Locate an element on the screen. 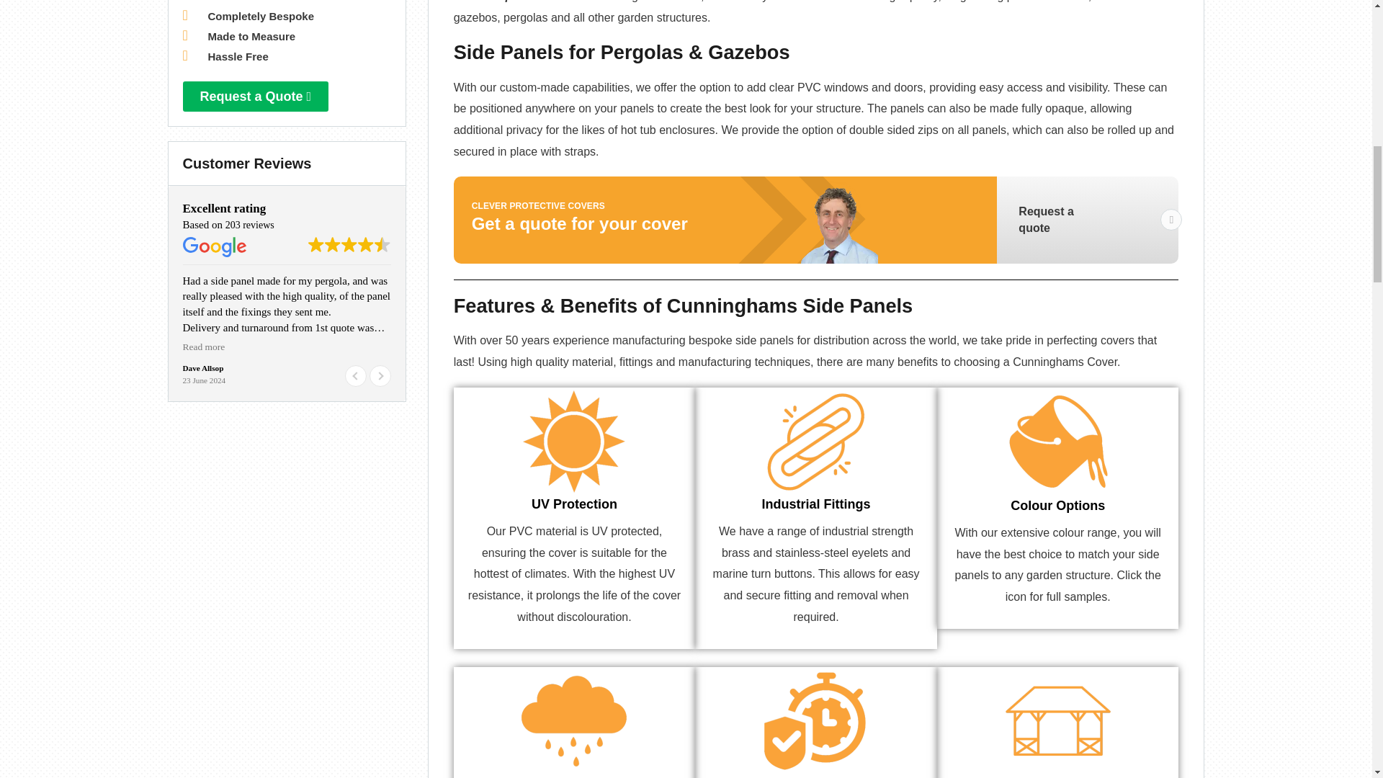 Image resolution: width=1383 pixels, height=778 pixels. Colour Options Icon is located at coordinates (1057, 441).